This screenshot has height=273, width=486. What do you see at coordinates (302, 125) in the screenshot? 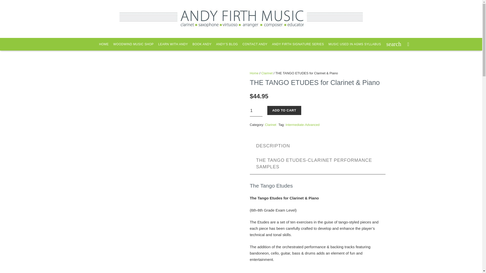
I see `Intermediate-Advanced` at bounding box center [302, 125].